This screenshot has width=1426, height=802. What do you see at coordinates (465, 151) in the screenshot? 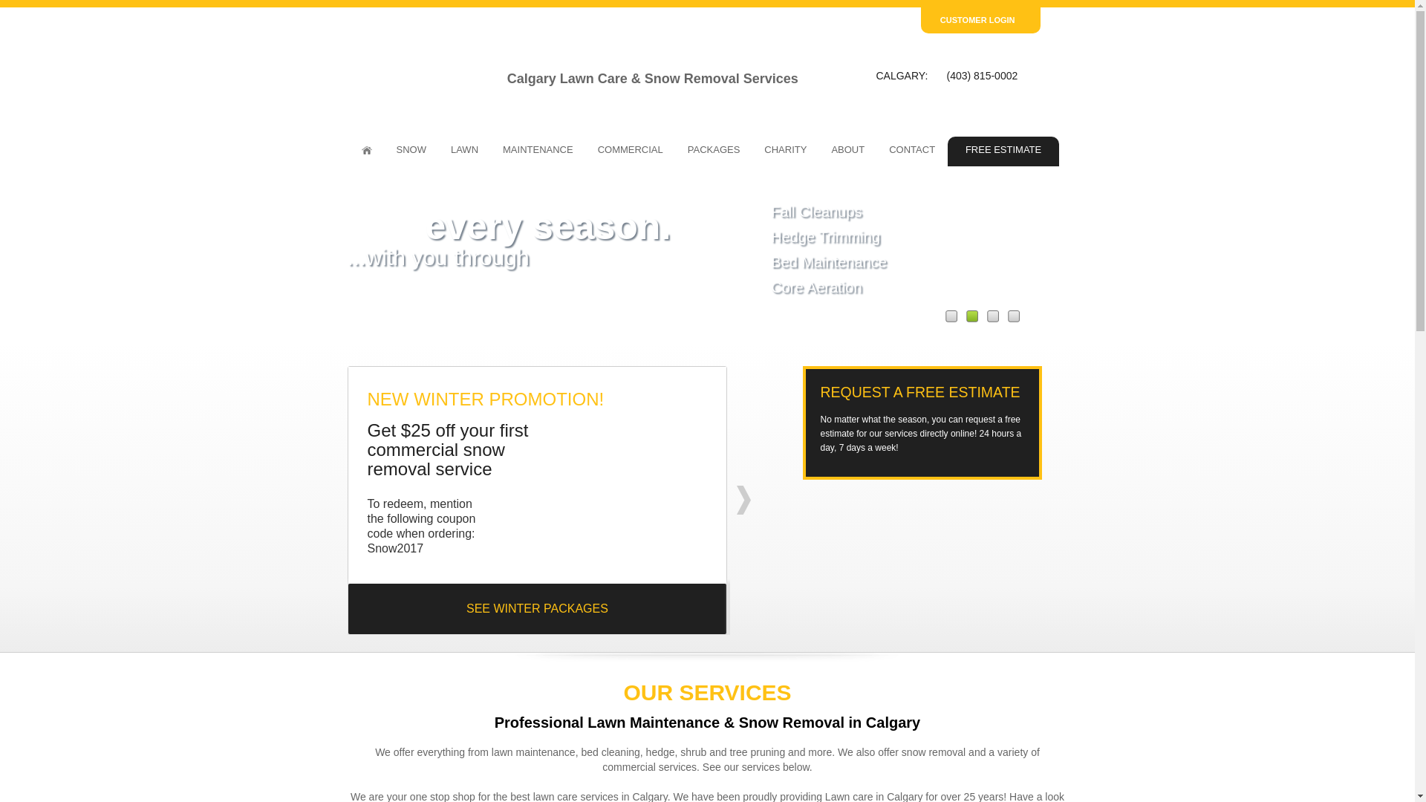
I see `LAWN` at bounding box center [465, 151].